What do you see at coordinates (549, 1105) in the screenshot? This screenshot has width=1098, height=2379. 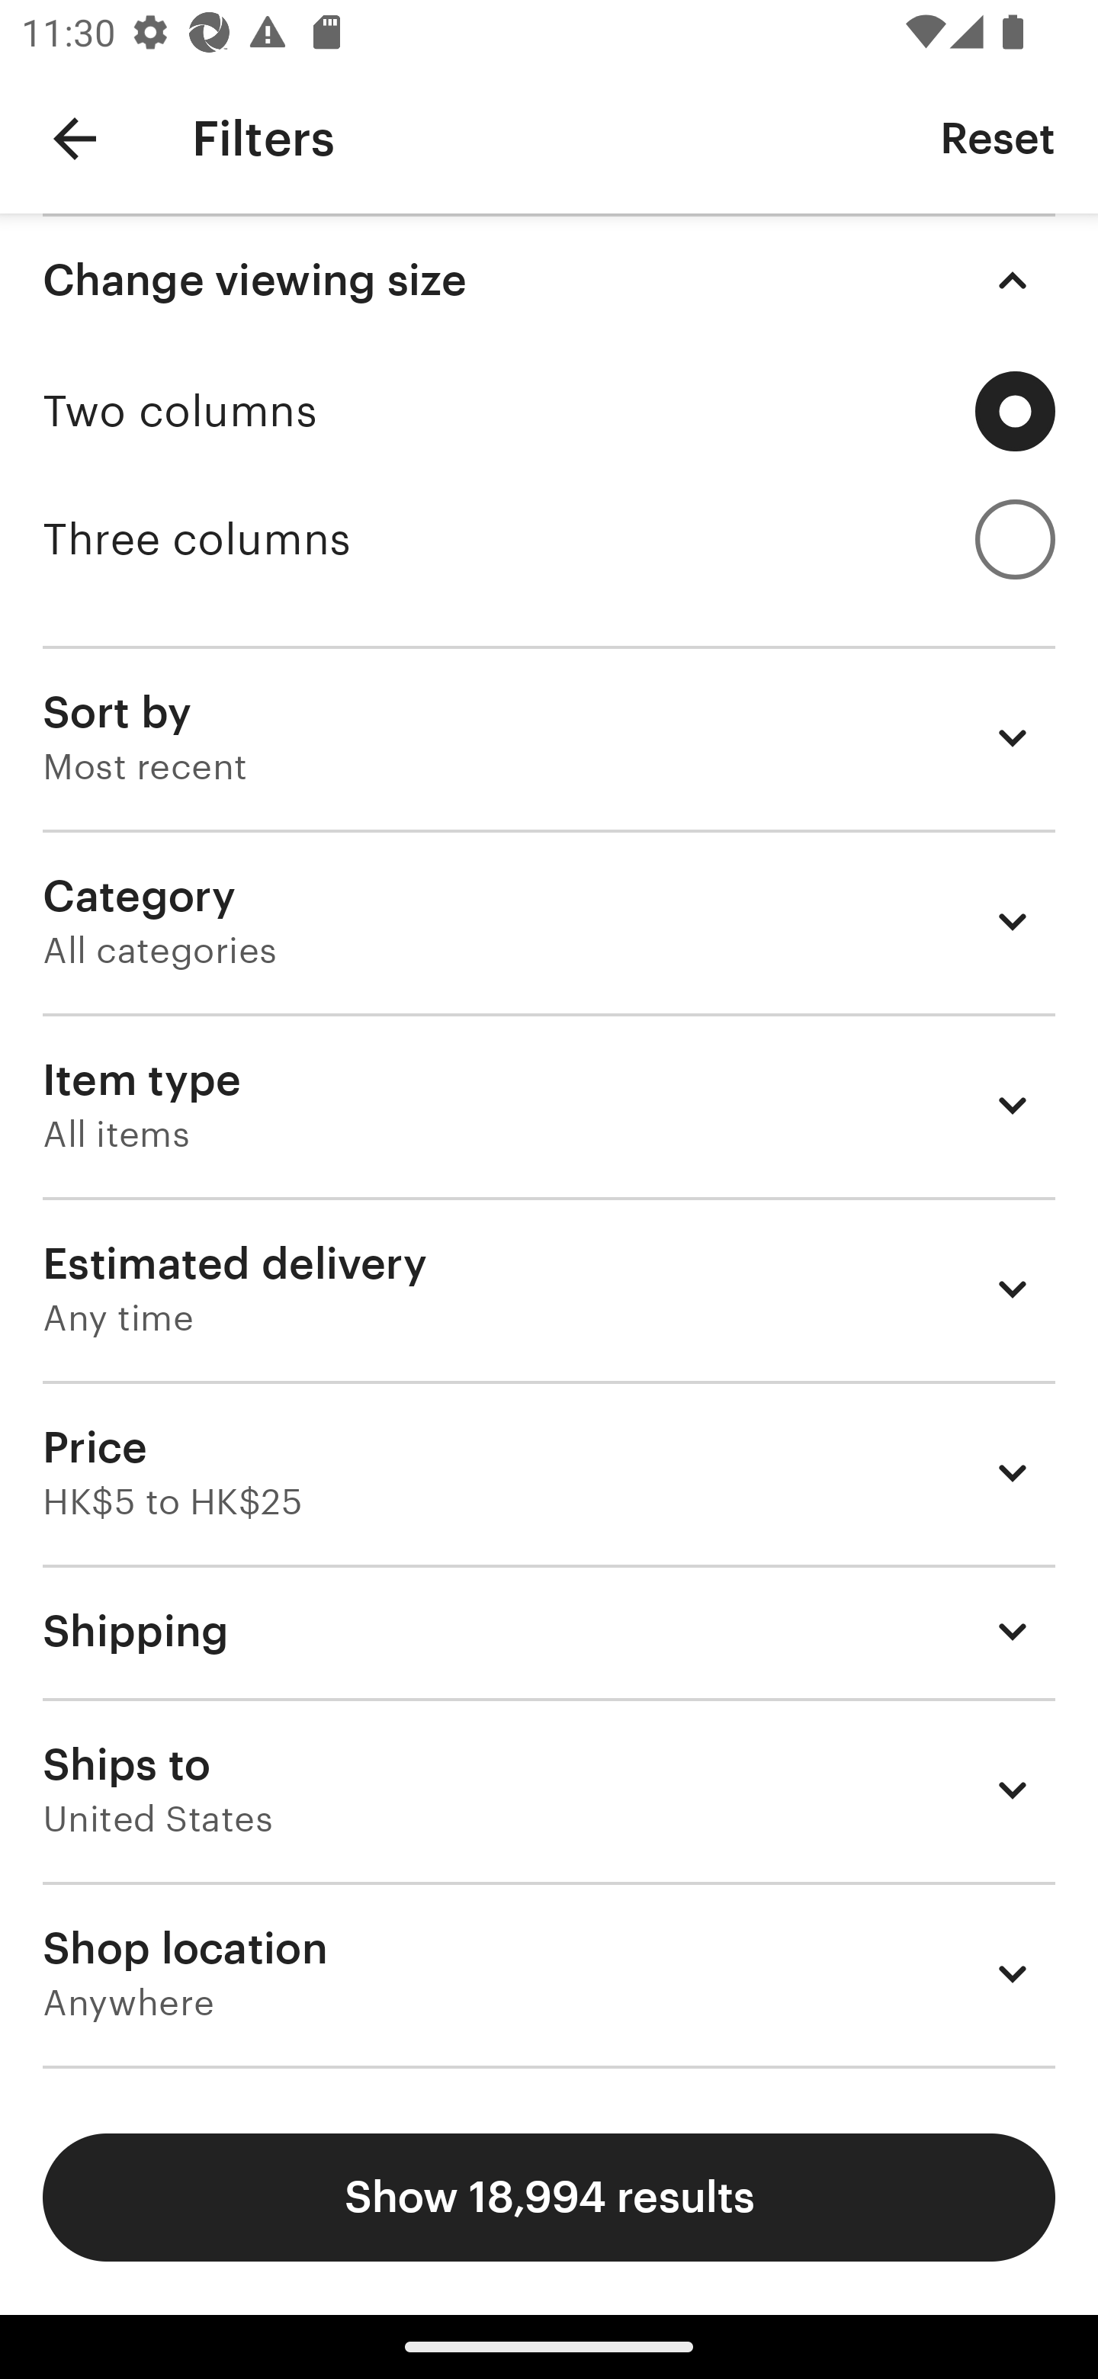 I see `Item type All items` at bounding box center [549, 1105].